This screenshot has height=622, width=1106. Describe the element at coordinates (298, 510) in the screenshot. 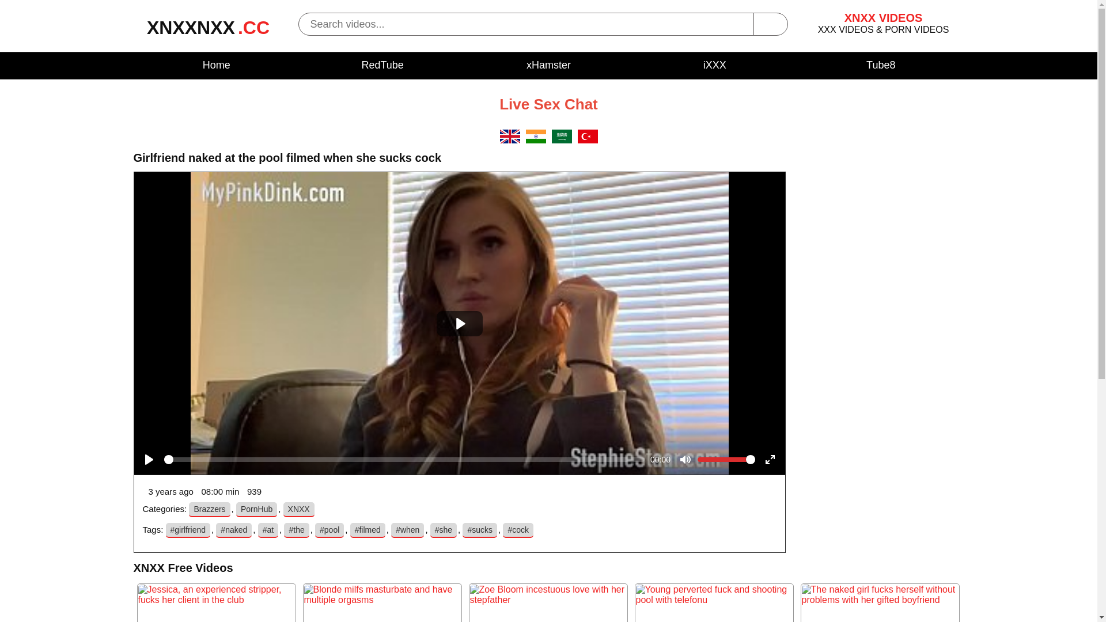

I see `XNXX` at that location.